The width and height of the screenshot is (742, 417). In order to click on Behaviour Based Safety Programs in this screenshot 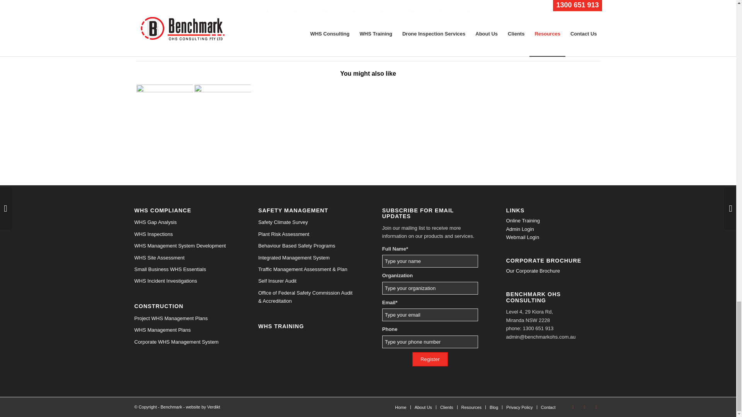, I will do `click(306, 246)`.